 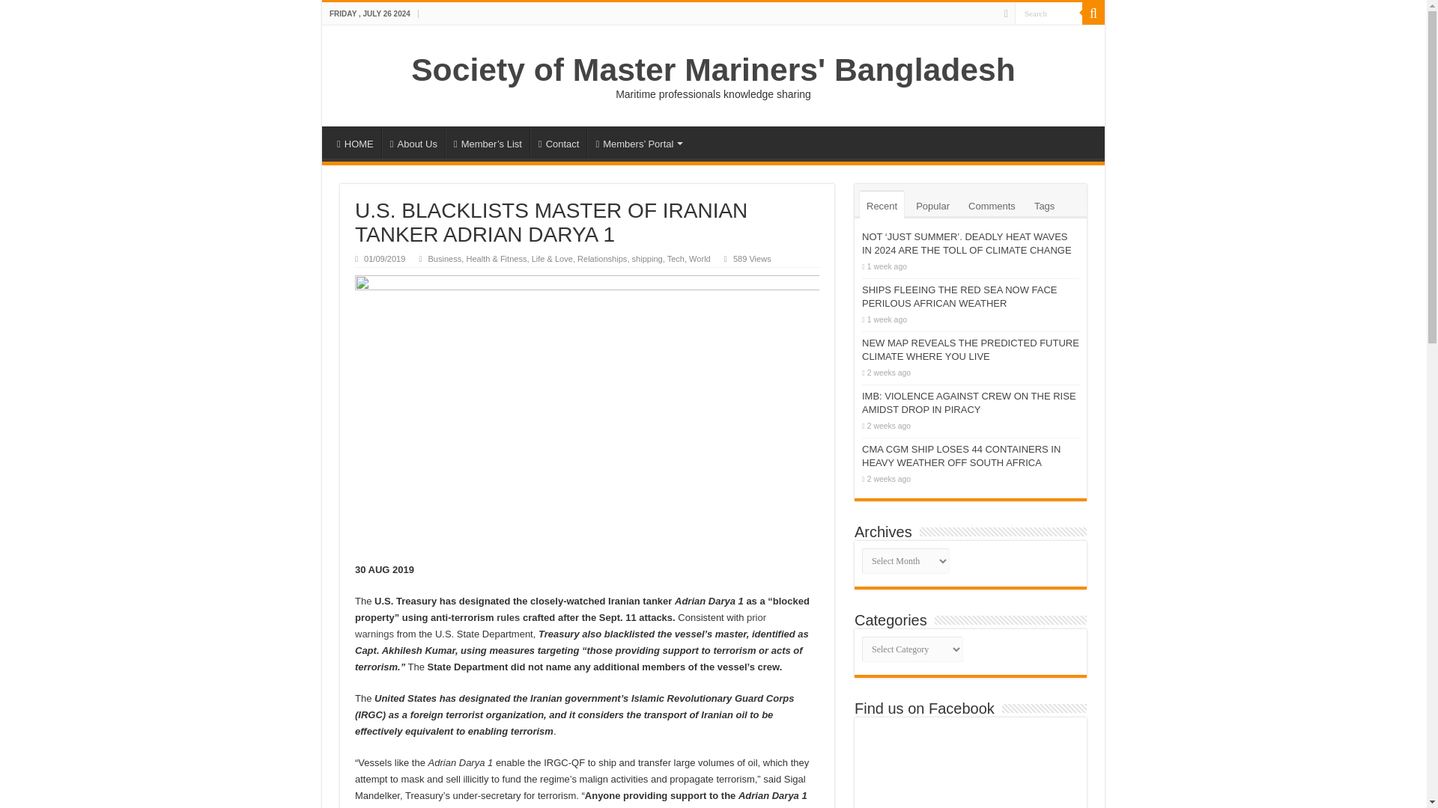 What do you see at coordinates (1093, 13) in the screenshot?
I see `Search` at bounding box center [1093, 13].